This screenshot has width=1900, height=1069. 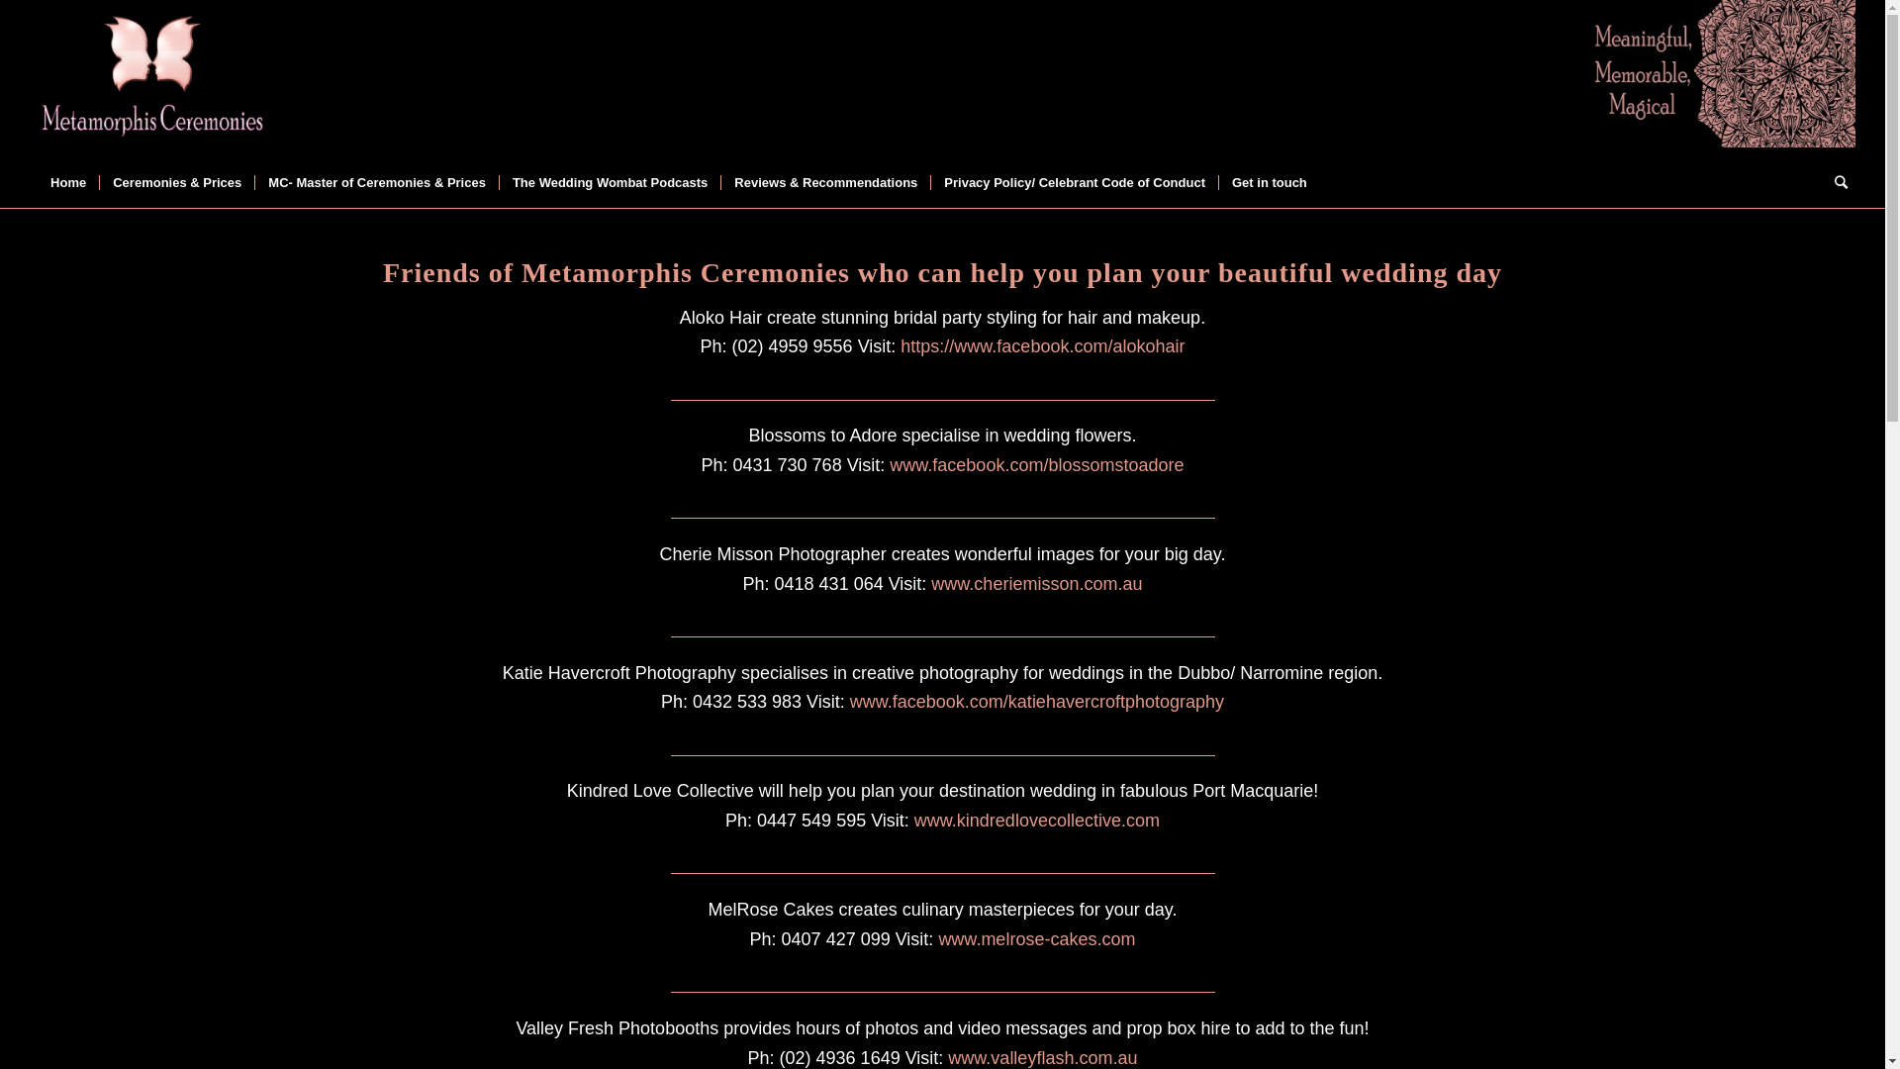 I want to click on Privacy Policy/ Celebrant Code of Conduct, so click(x=1075, y=183).